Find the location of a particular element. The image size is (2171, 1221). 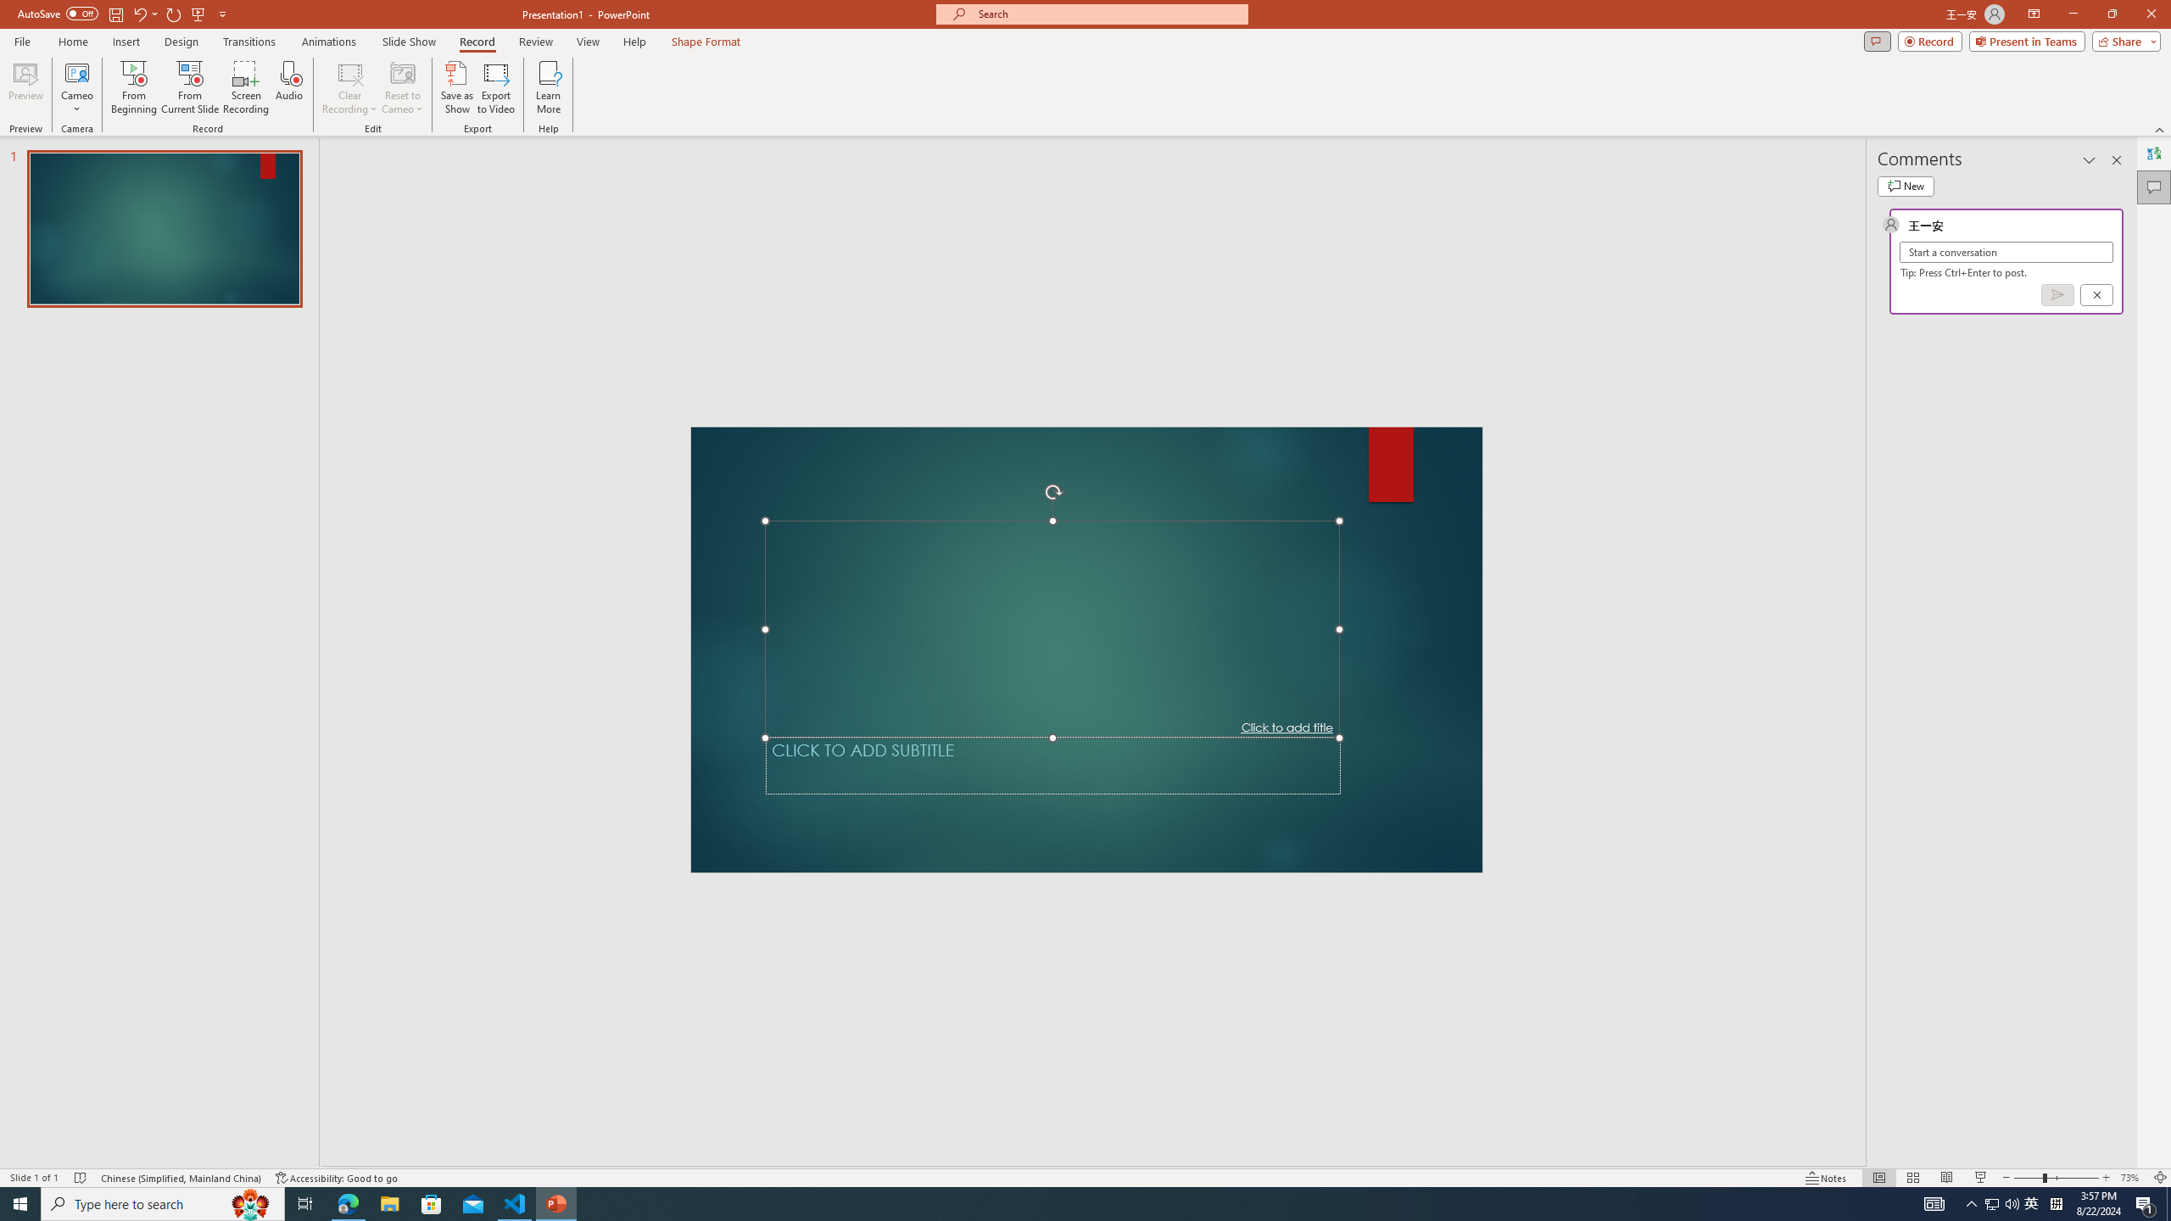

Translator is located at coordinates (2154, 153).